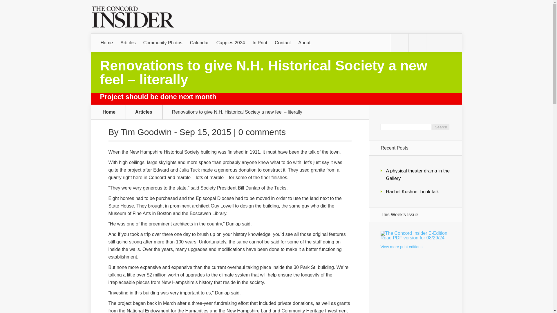 This screenshot has height=313, width=557. Describe the element at coordinates (107, 43) in the screenshot. I see `Home` at that location.